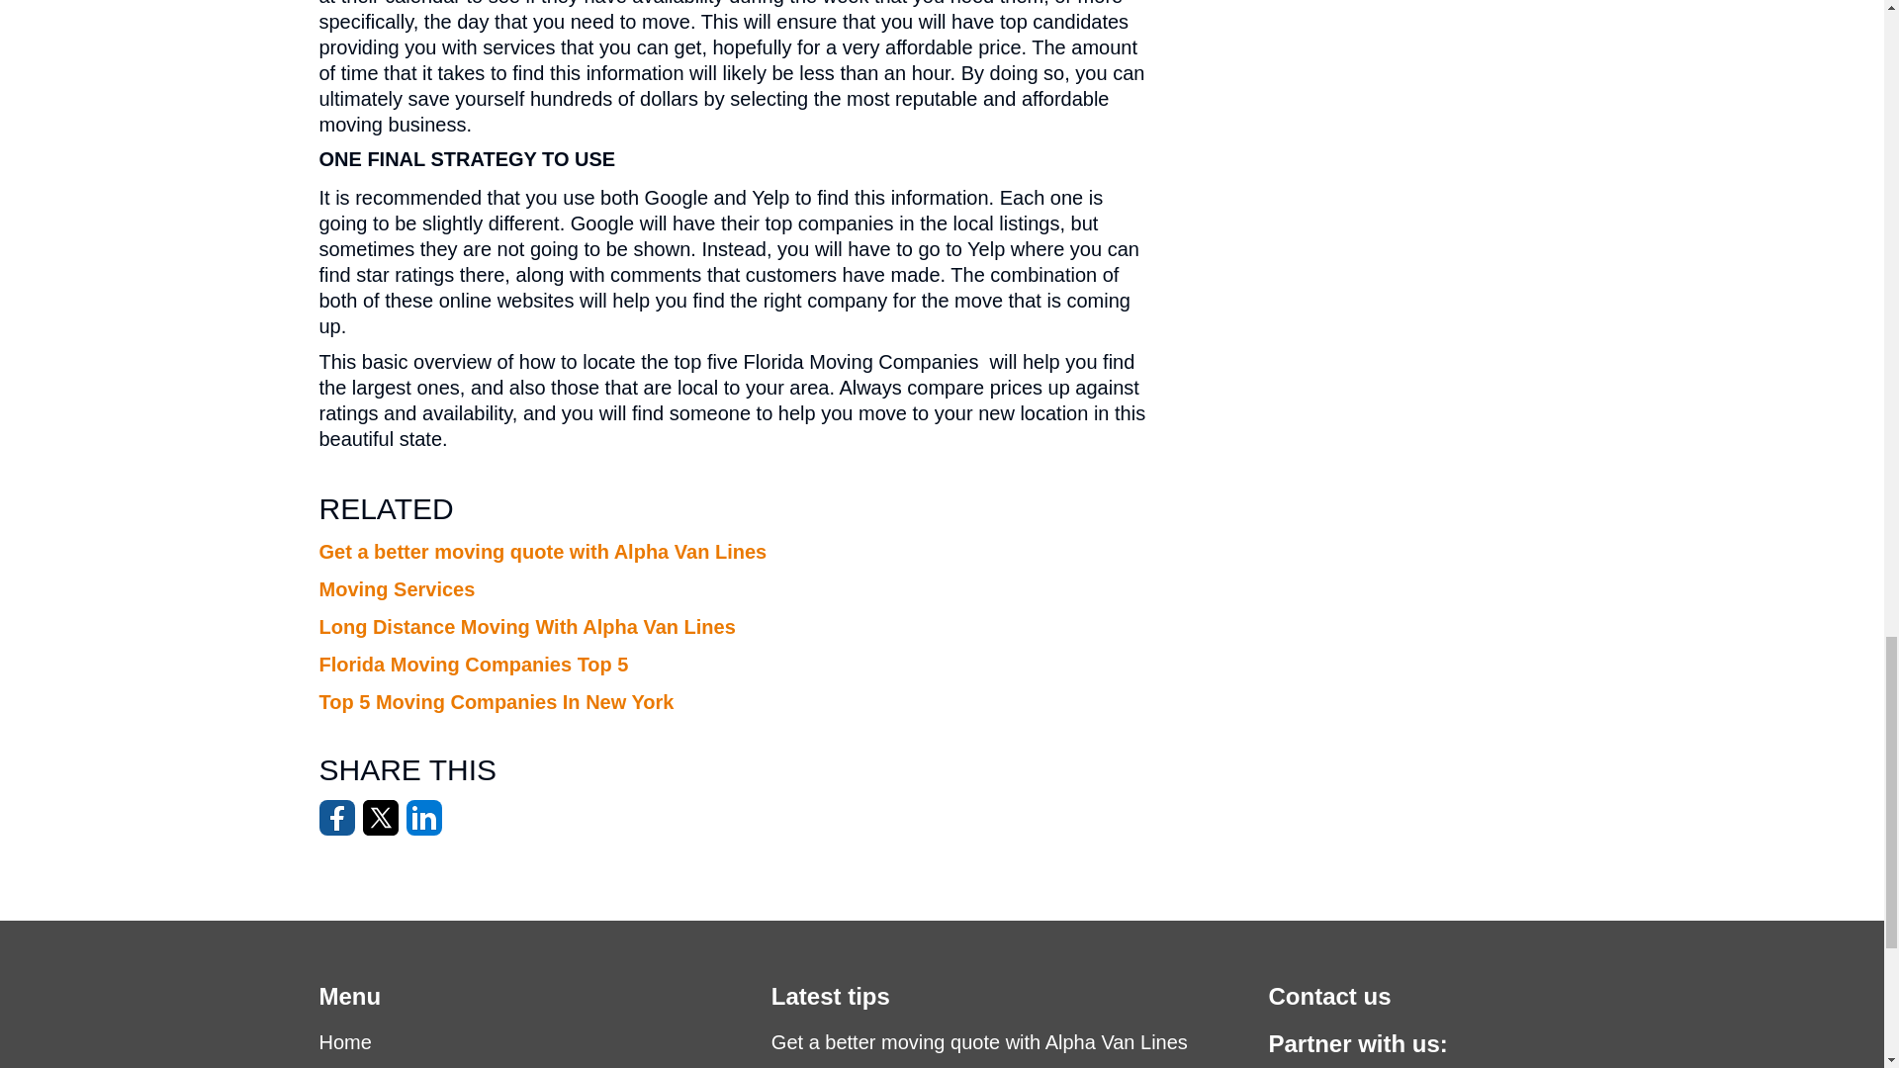 The width and height of the screenshot is (1899, 1068). What do you see at coordinates (397, 589) in the screenshot?
I see `Moving Services` at bounding box center [397, 589].